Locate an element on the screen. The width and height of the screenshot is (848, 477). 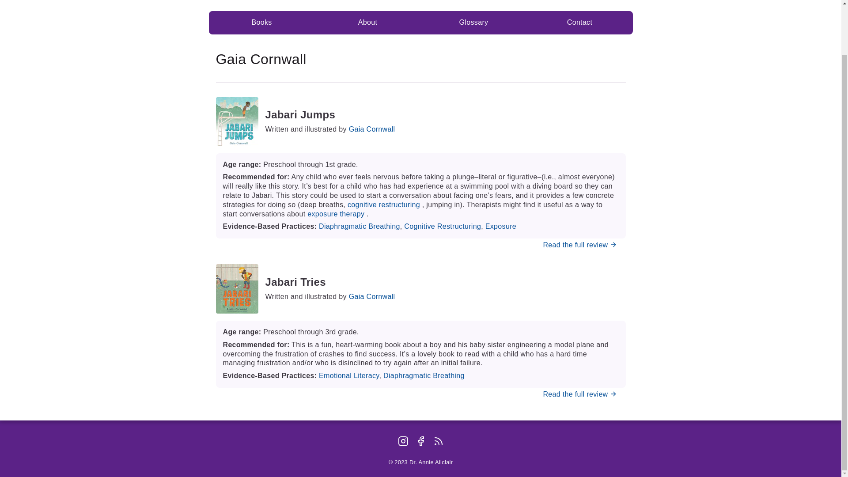
cognitive restructuring is located at coordinates (383, 204).